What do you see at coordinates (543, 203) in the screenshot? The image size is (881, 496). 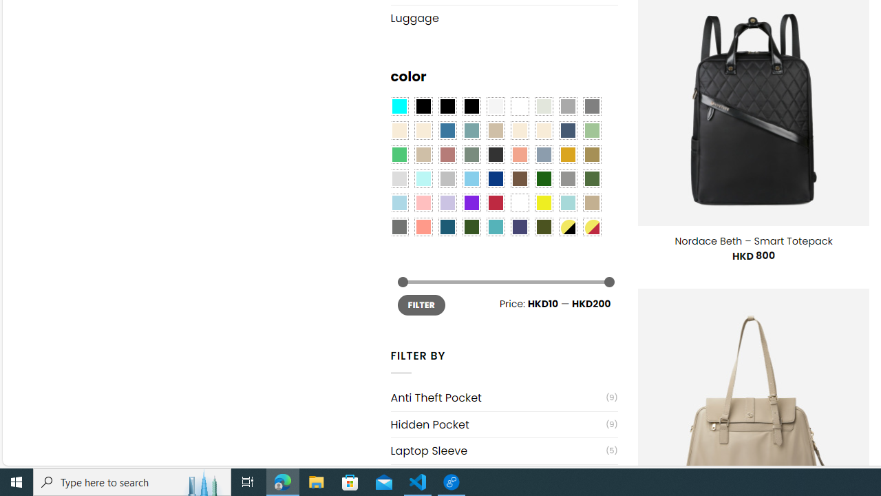 I see `Yellow` at bounding box center [543, 203].